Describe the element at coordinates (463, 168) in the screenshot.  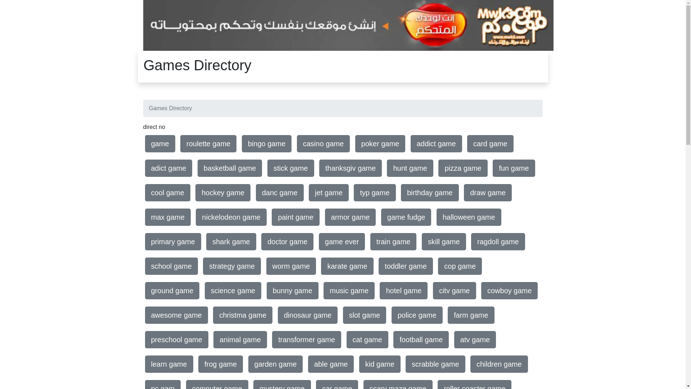
I see `pizza game` at that location.